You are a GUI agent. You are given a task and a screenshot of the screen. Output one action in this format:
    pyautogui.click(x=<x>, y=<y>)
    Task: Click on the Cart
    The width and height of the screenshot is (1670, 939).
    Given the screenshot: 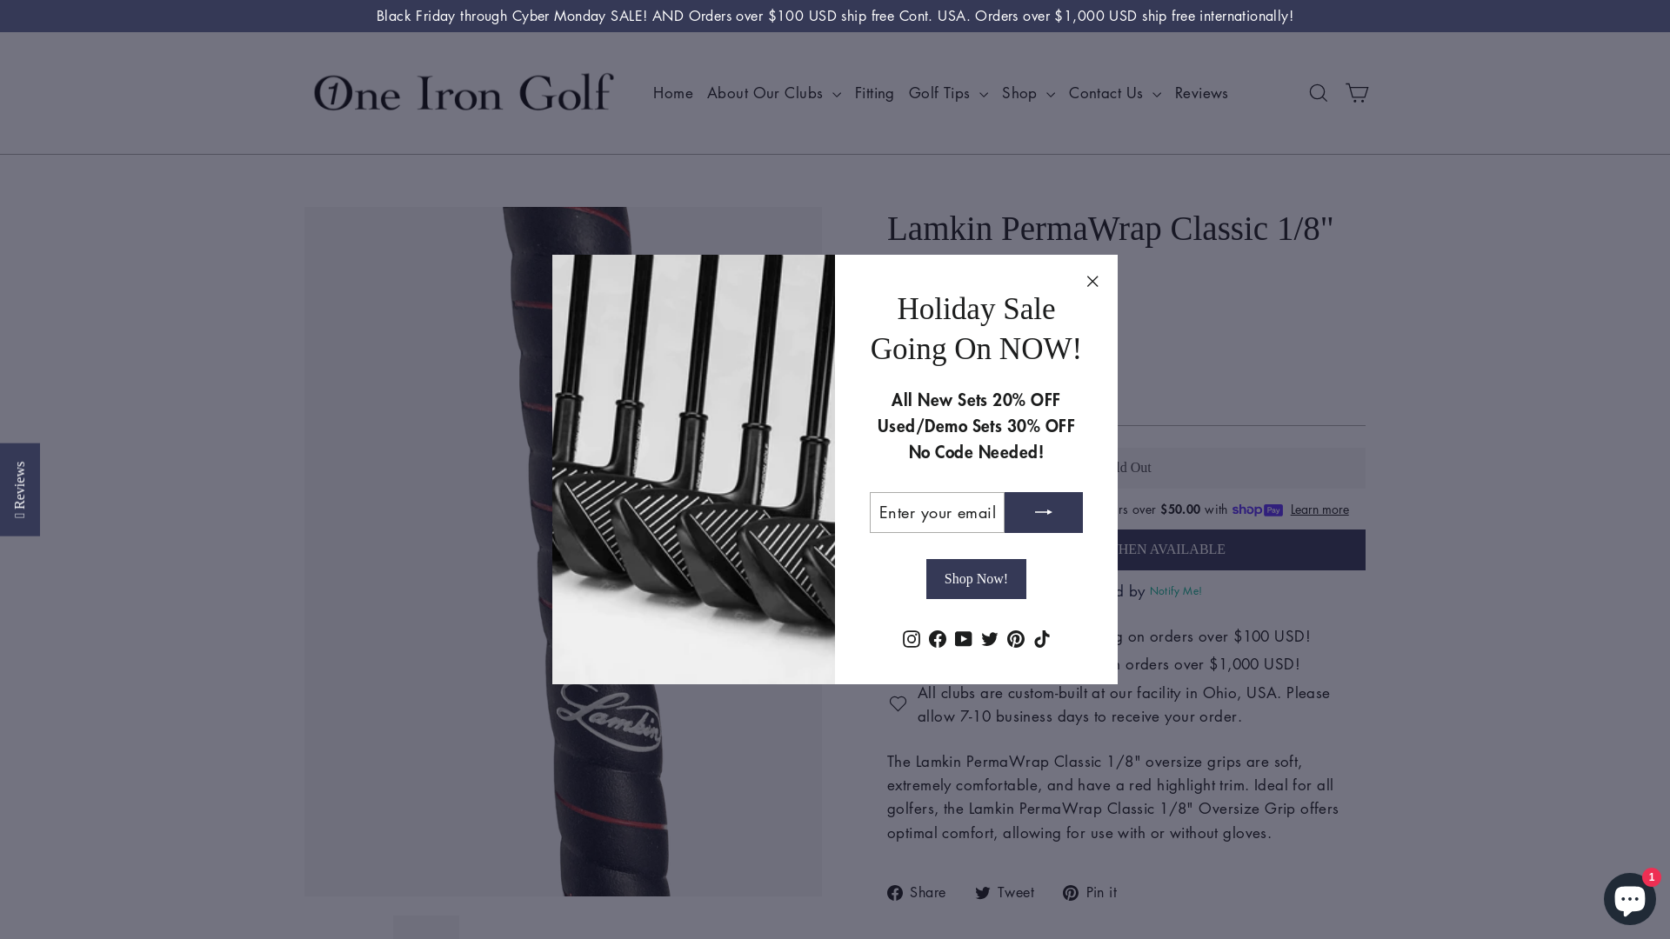 What is the action you would take?
    pyautogui.click(x=1357, y=93)
    